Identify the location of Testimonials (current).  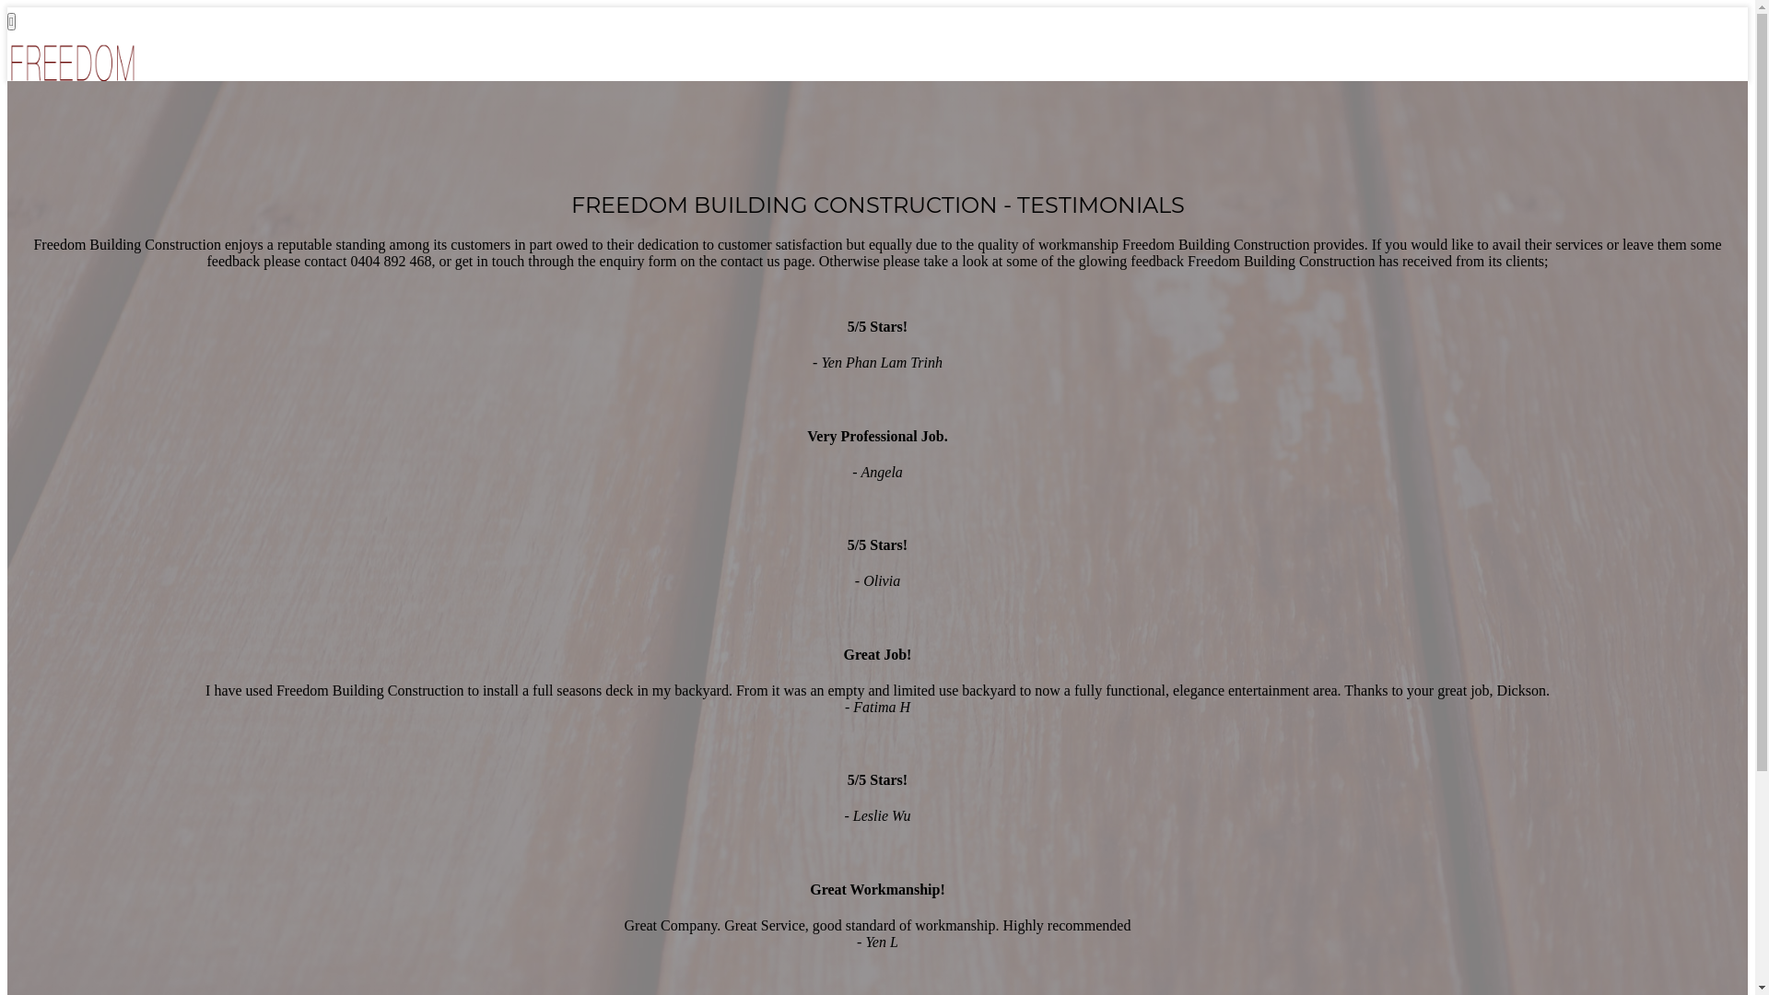
(110, 147).